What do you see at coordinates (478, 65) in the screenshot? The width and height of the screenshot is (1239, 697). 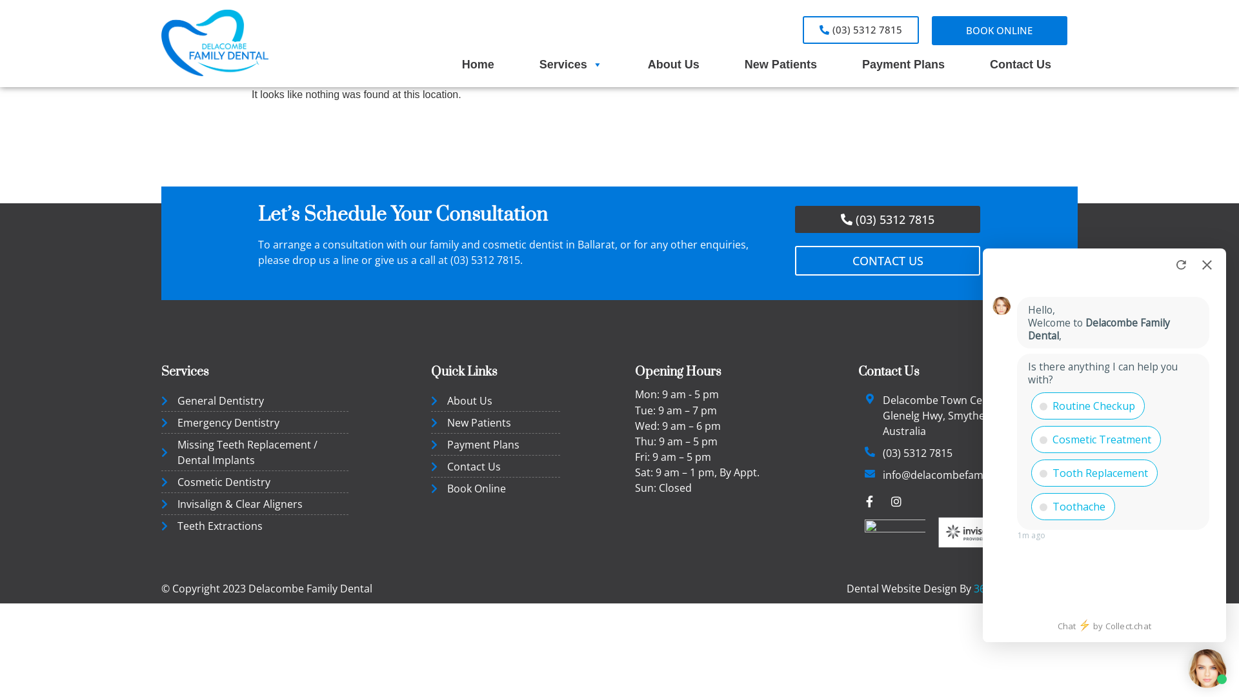 I see `Home` at bounding box center [478, 65].